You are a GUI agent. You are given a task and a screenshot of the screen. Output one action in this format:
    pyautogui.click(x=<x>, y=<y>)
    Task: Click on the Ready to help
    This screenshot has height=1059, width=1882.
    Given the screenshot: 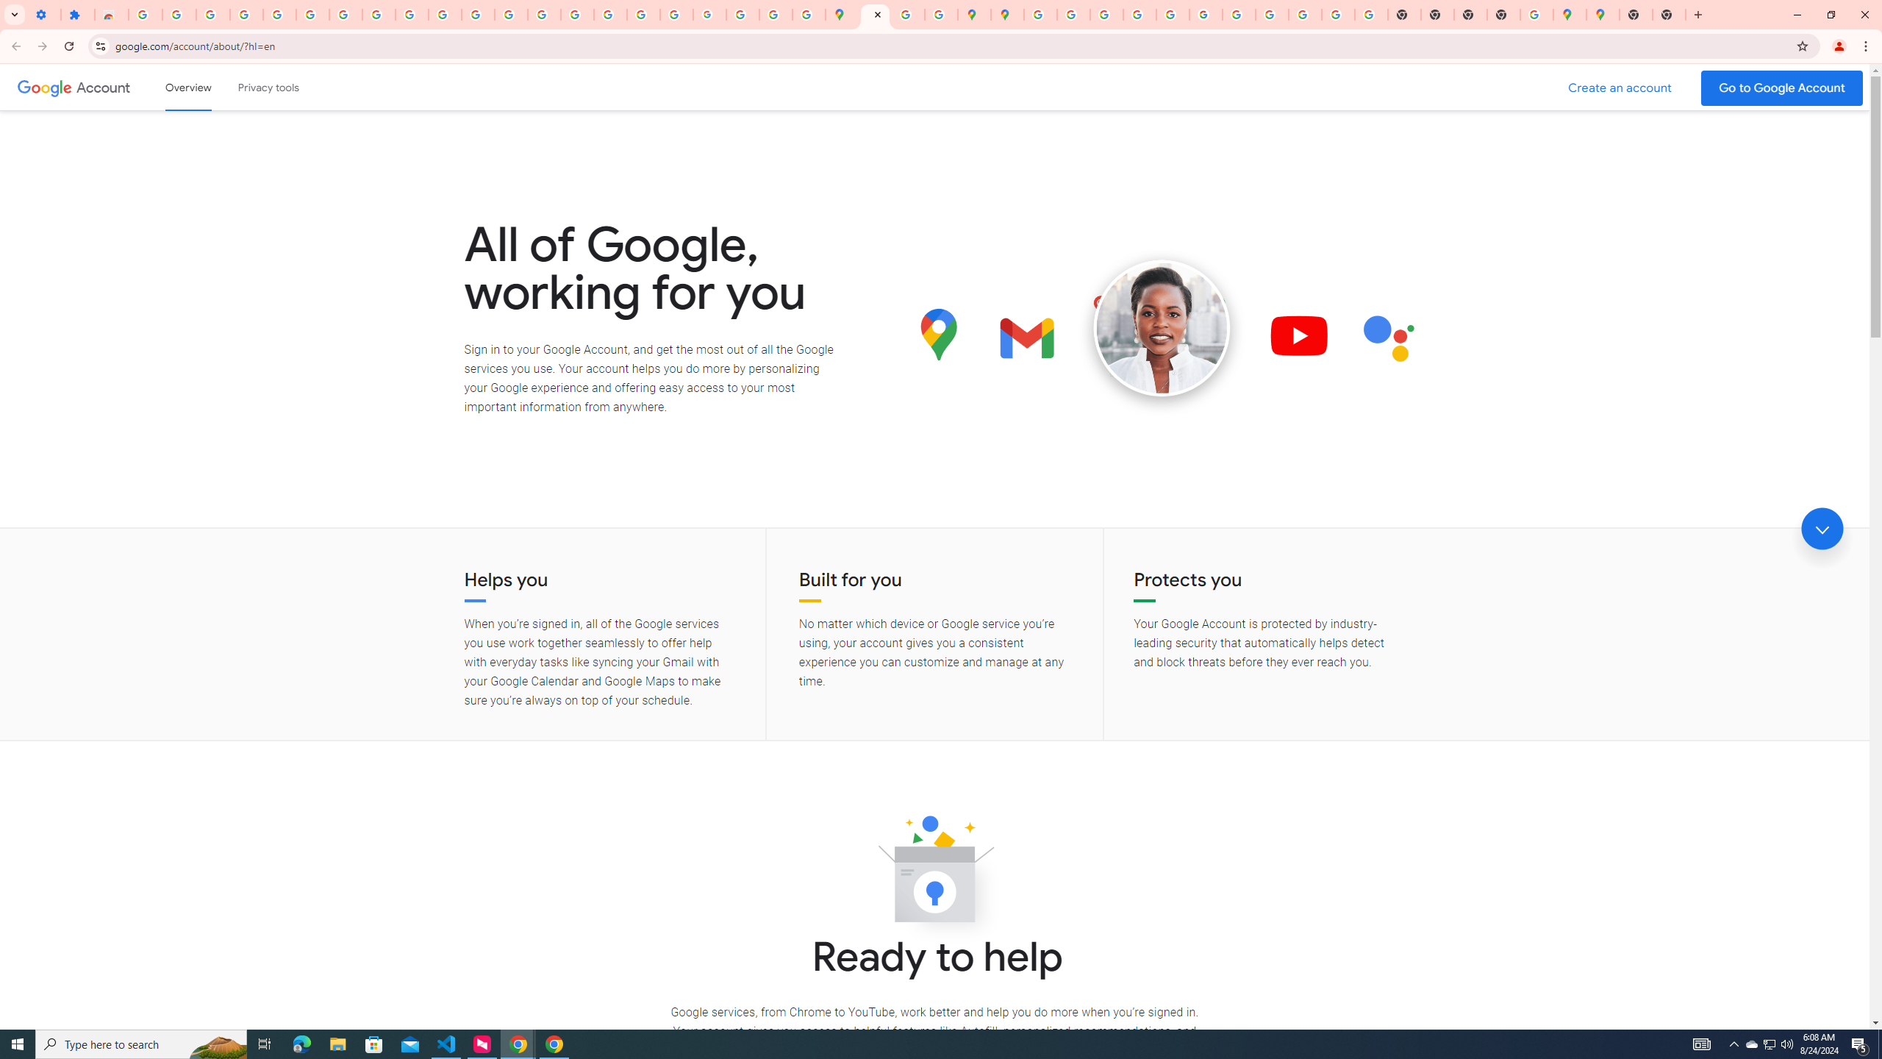 What is the action you would take?
    pyautogui.click(x=934, y=874)
    